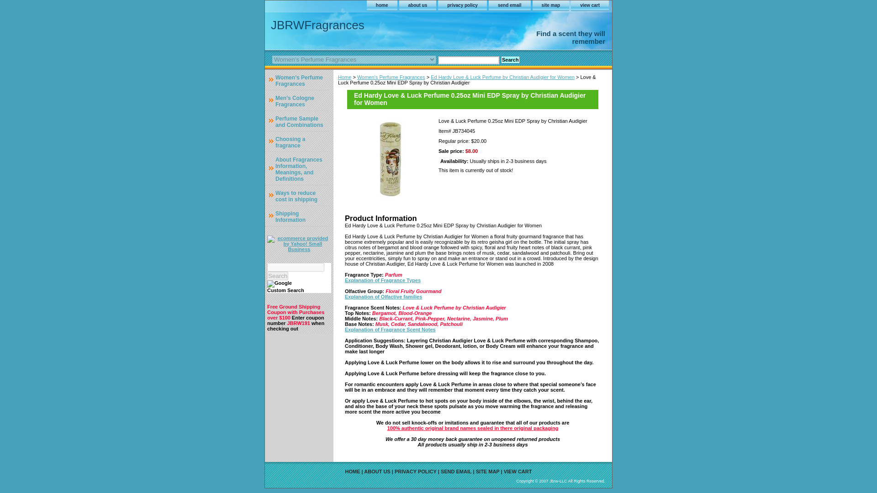 Image resolution: width=877 pixels, height=493 pixels. I want to click on SEND EMAIL, so click(456, 471).